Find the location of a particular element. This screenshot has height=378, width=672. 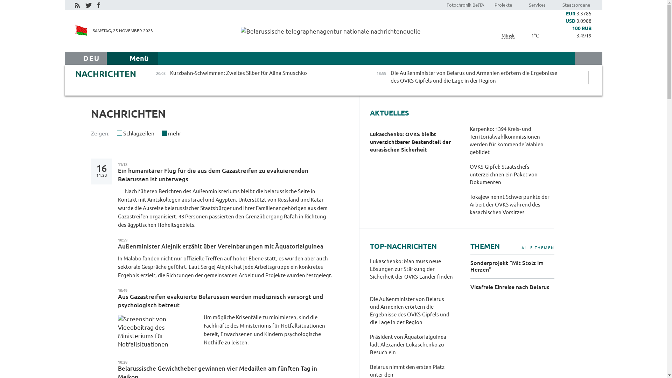

Projekte is located at coordinates (503, 5).